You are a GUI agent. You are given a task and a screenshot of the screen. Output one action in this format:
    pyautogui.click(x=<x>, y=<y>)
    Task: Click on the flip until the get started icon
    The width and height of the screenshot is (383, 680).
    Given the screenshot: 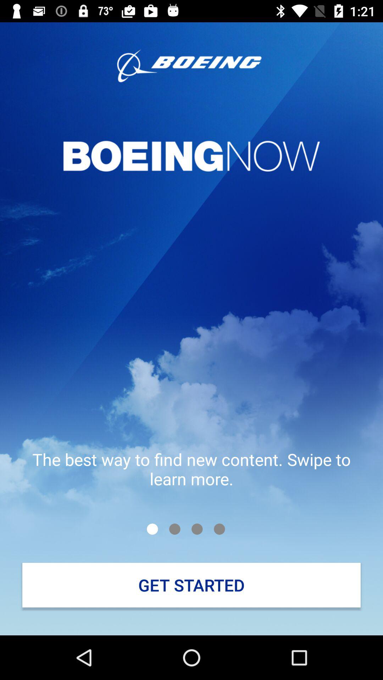 What is the action you would take?
    pyautogui.click(x=191, y=585)
    